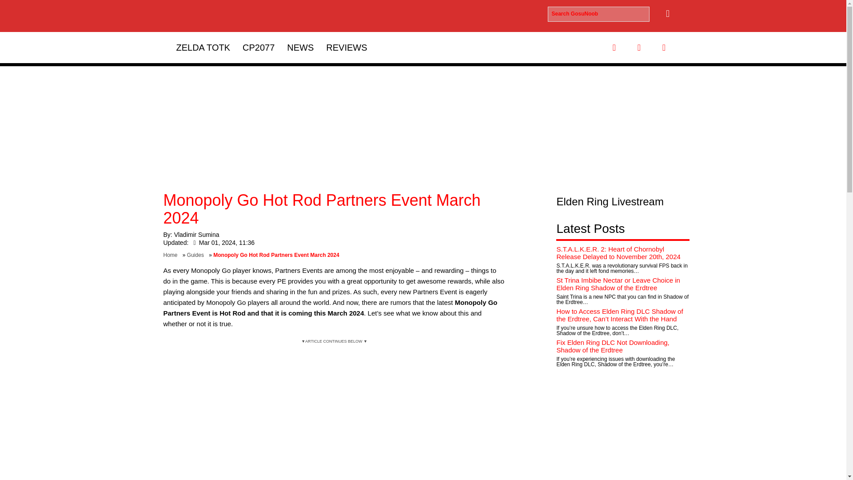 This screenshot has height=480, width=853. What do you see at coordinates (258, 47) in the screenshot?
I see `Cyberpunk 2077` at bounding box center [258, 47].